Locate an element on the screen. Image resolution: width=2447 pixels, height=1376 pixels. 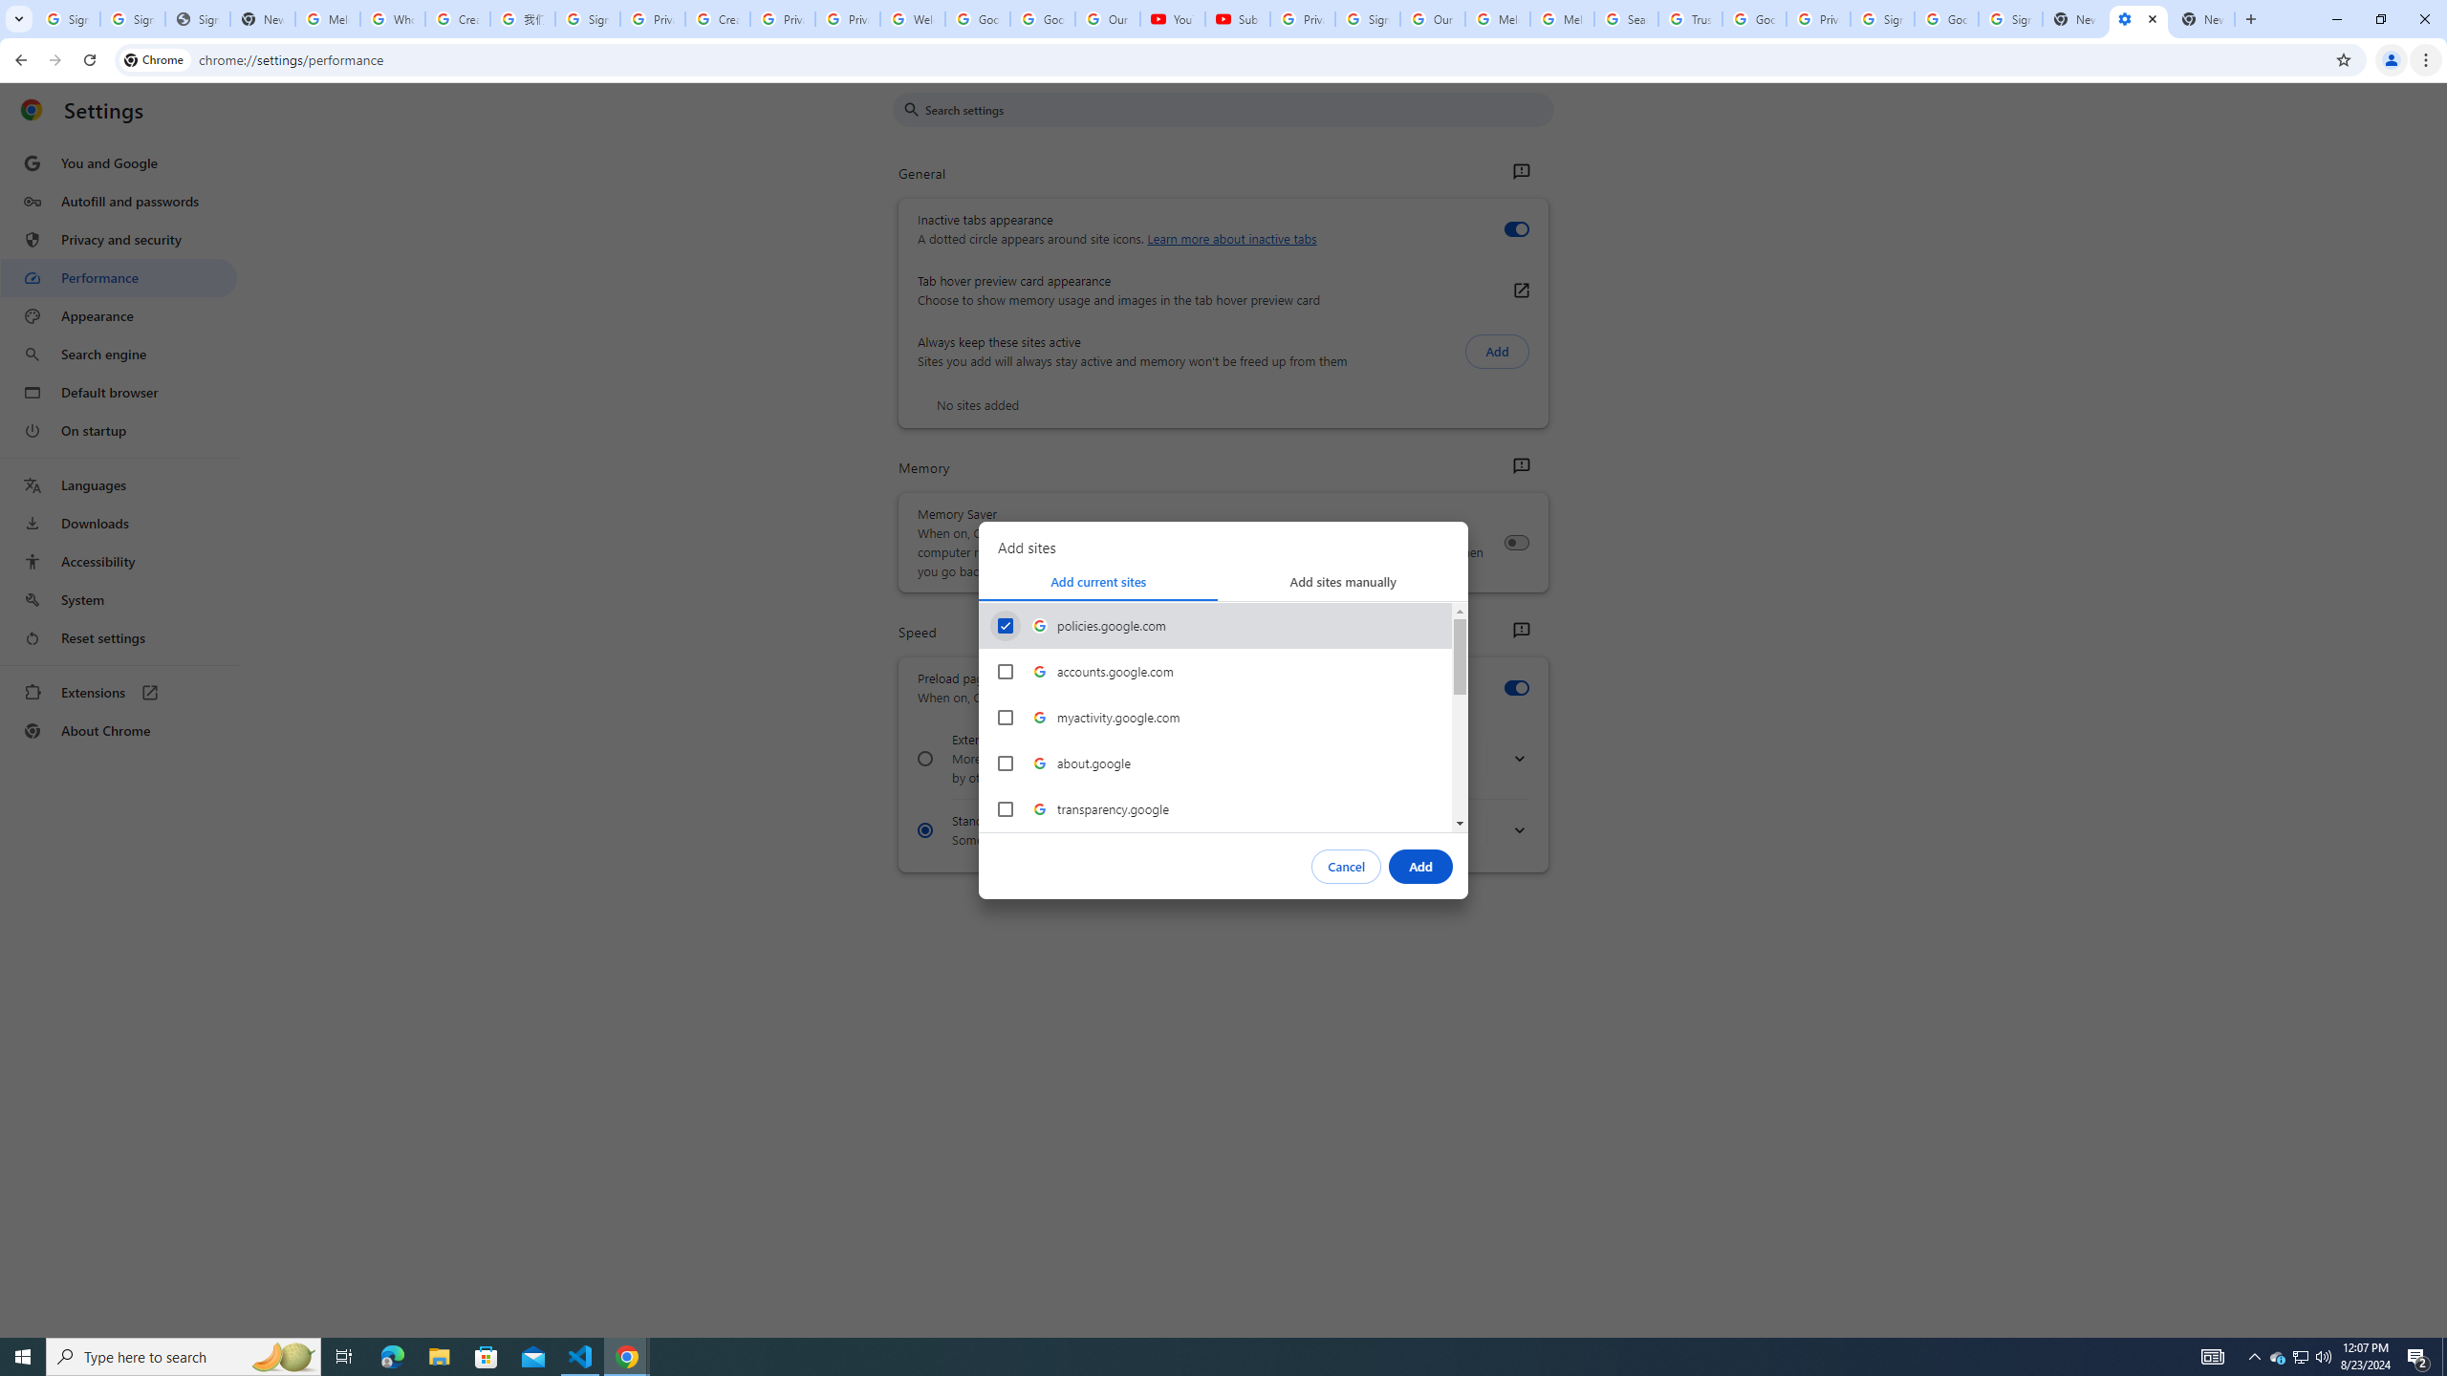
Sign in - Google Accounts is located at coordinates (587, 19).